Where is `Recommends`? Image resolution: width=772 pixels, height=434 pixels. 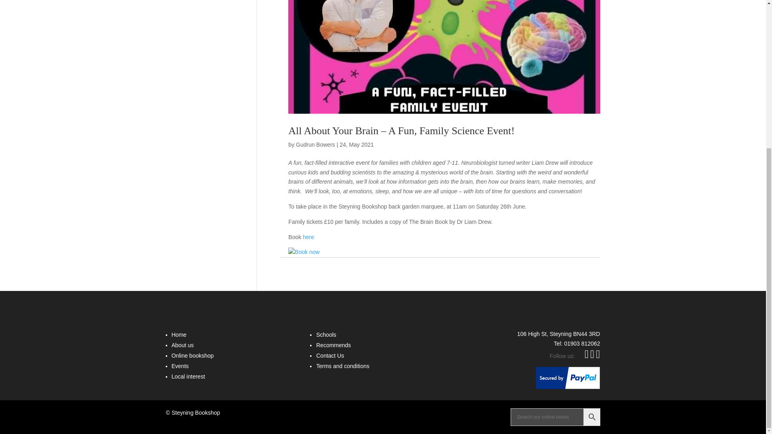
Recommends is located at coordinates (333, 345).